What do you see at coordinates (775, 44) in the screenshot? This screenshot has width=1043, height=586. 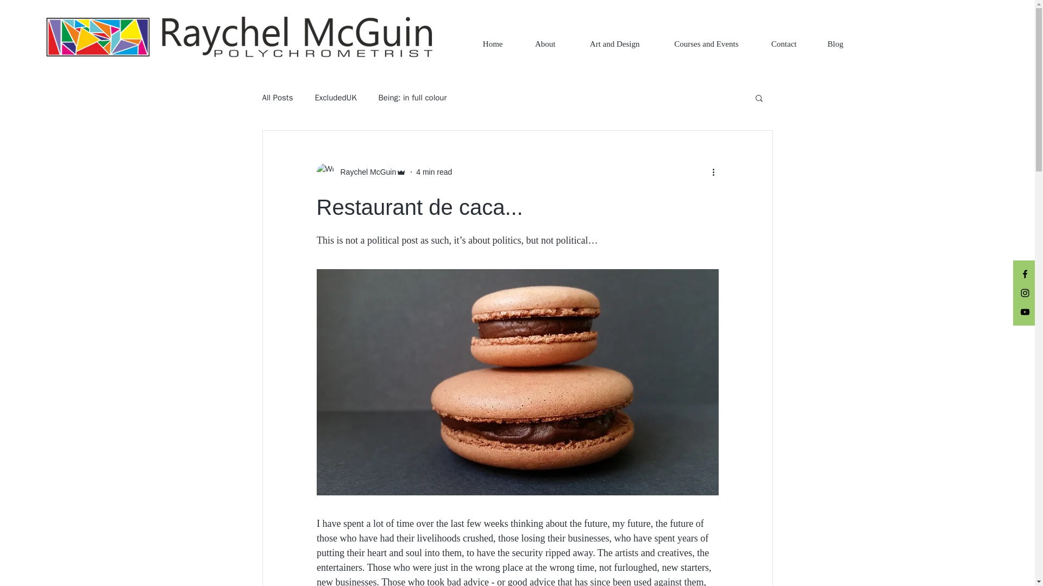 I see `Contact` at bounding box center [775, 44].